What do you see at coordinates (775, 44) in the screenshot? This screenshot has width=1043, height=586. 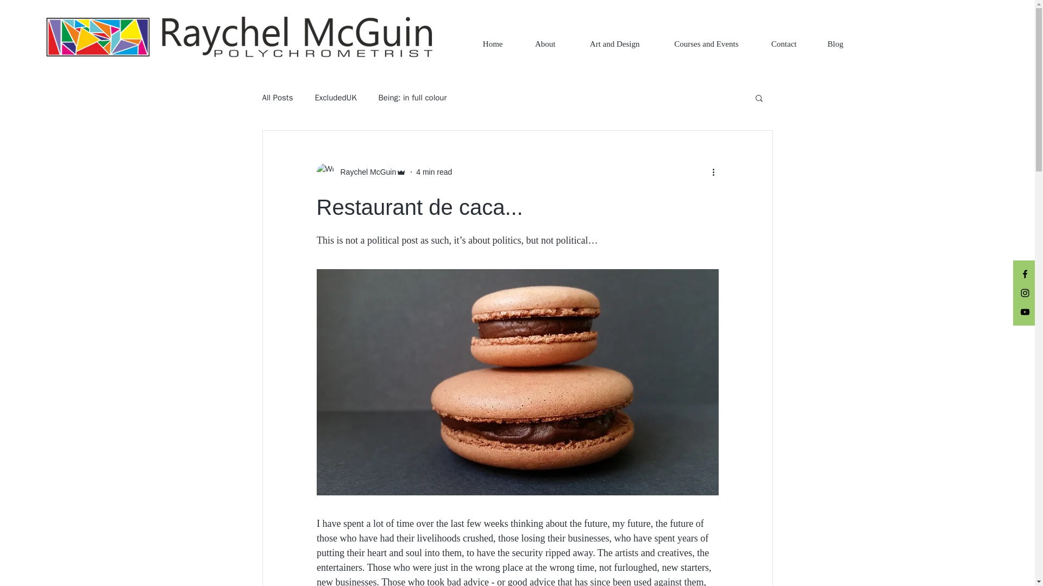 I see `Contact` at bounding box center [775, 44].